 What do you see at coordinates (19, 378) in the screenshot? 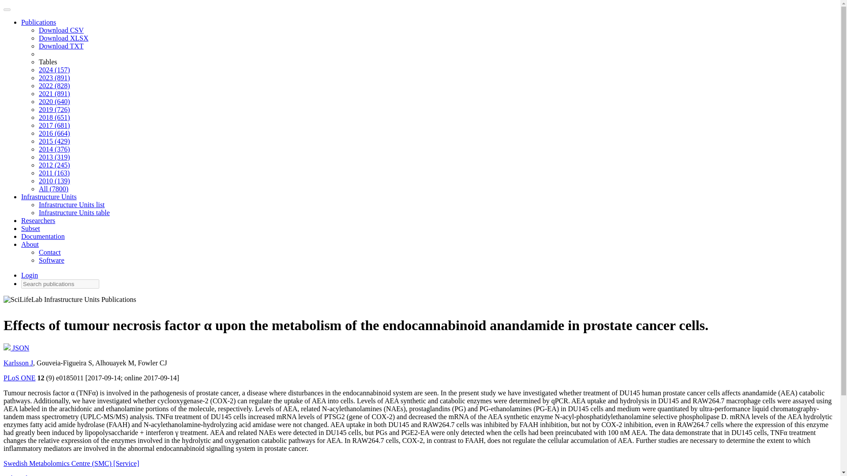
I see `PLoS ONE` at bounding box center [19, 378].